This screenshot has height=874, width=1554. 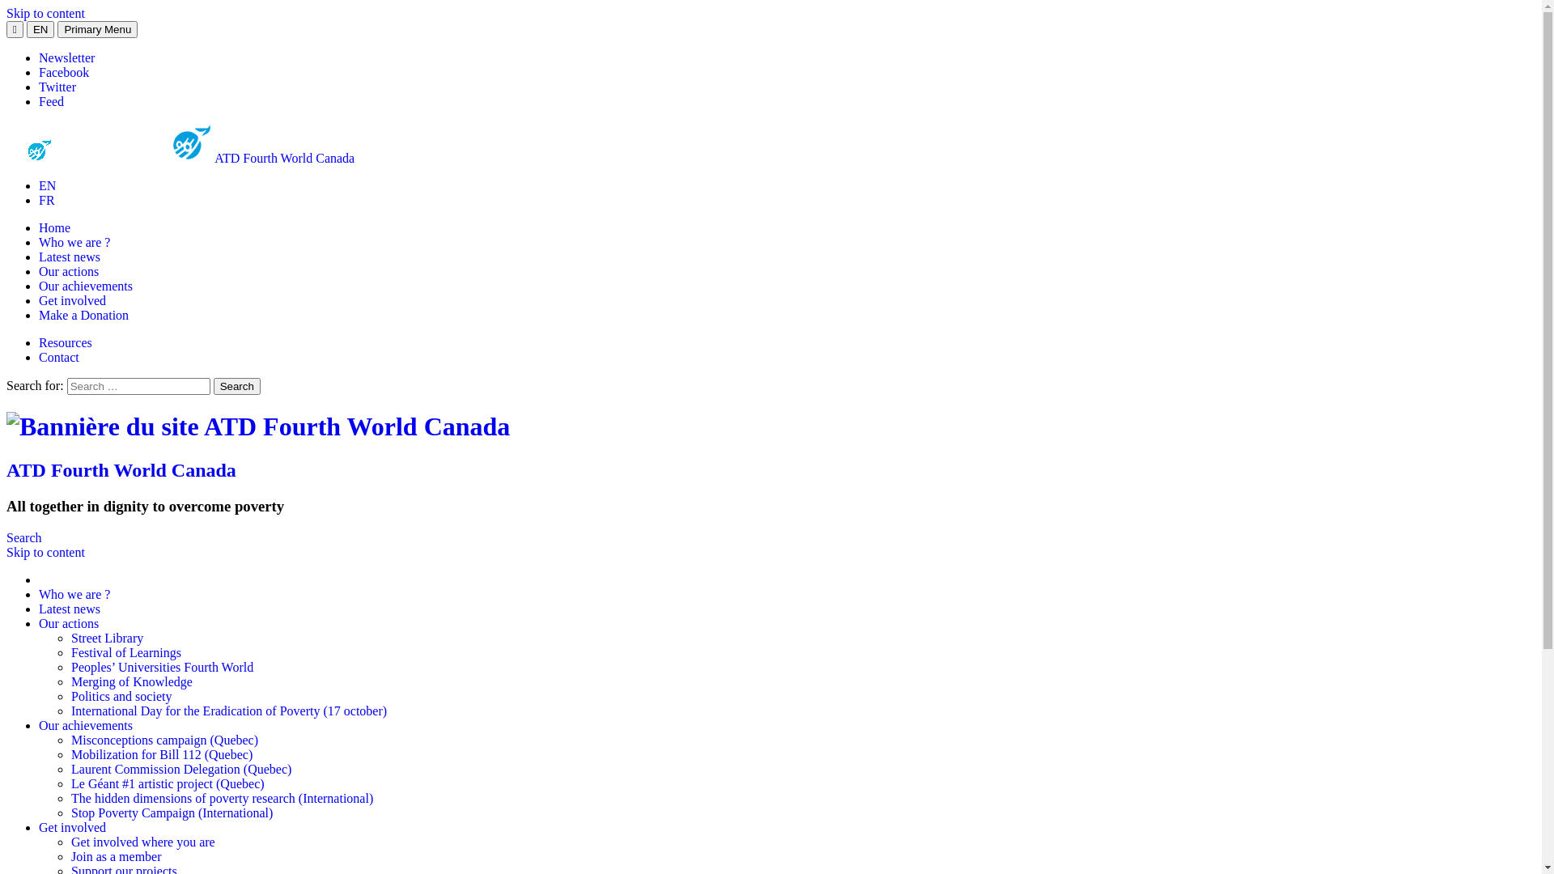 What do you see at coordinates (57, 87) in the screenshot?
I see `Twitter` at bounding box center [57, 87].